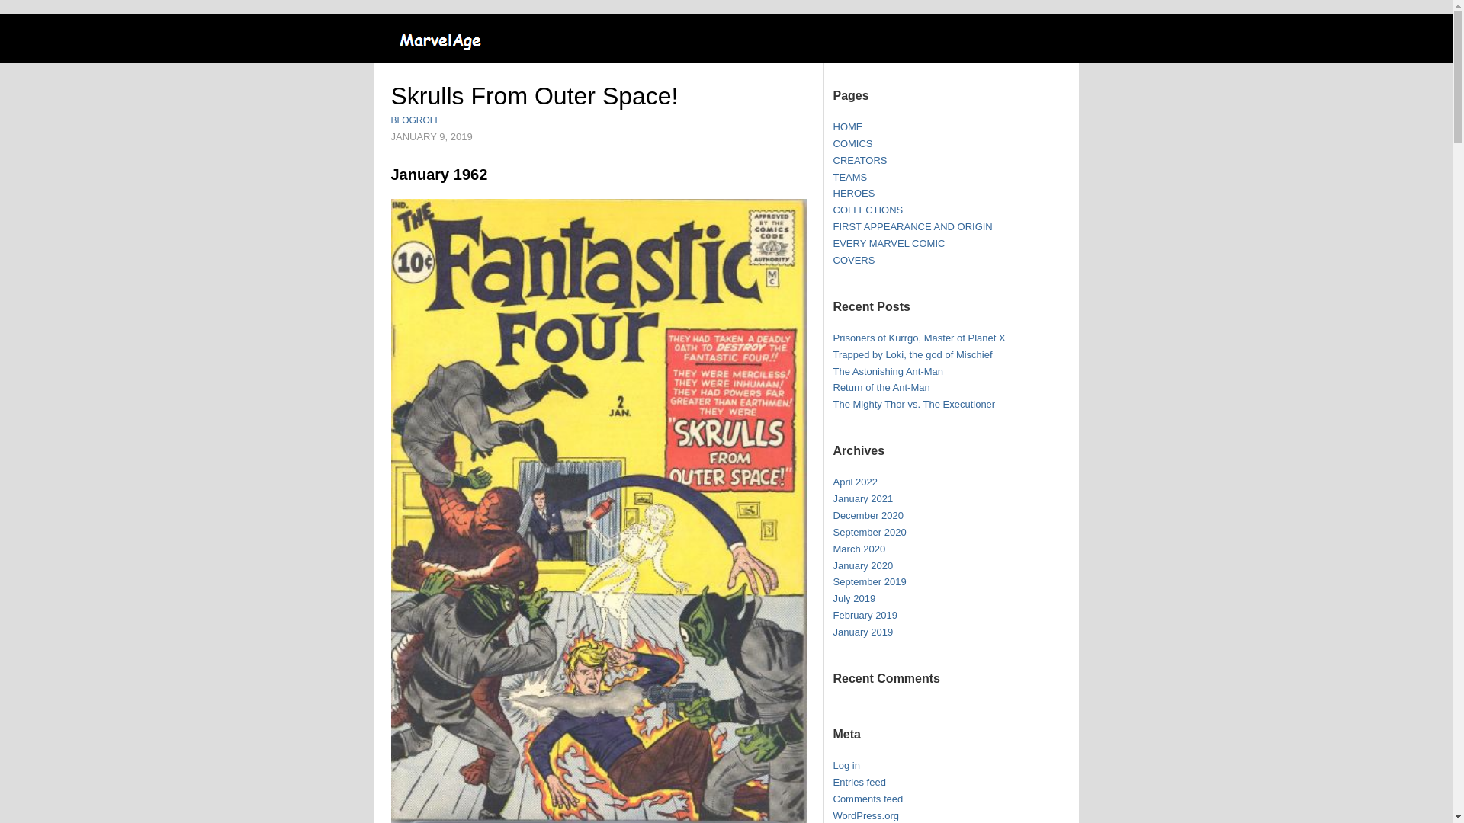  What do you see at coordinates (859, 549) in the screenshot?
I see `March 2020` at bounding box center [859, 549].